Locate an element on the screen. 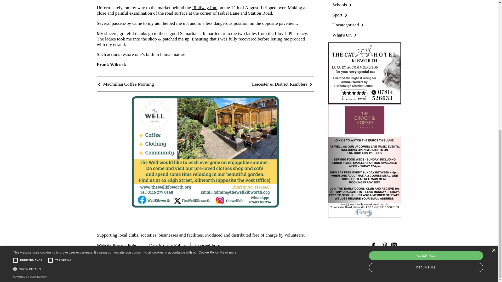 This screenshot has height=282, width=502. Consent Management Platform is located at coordinates (30, 37).